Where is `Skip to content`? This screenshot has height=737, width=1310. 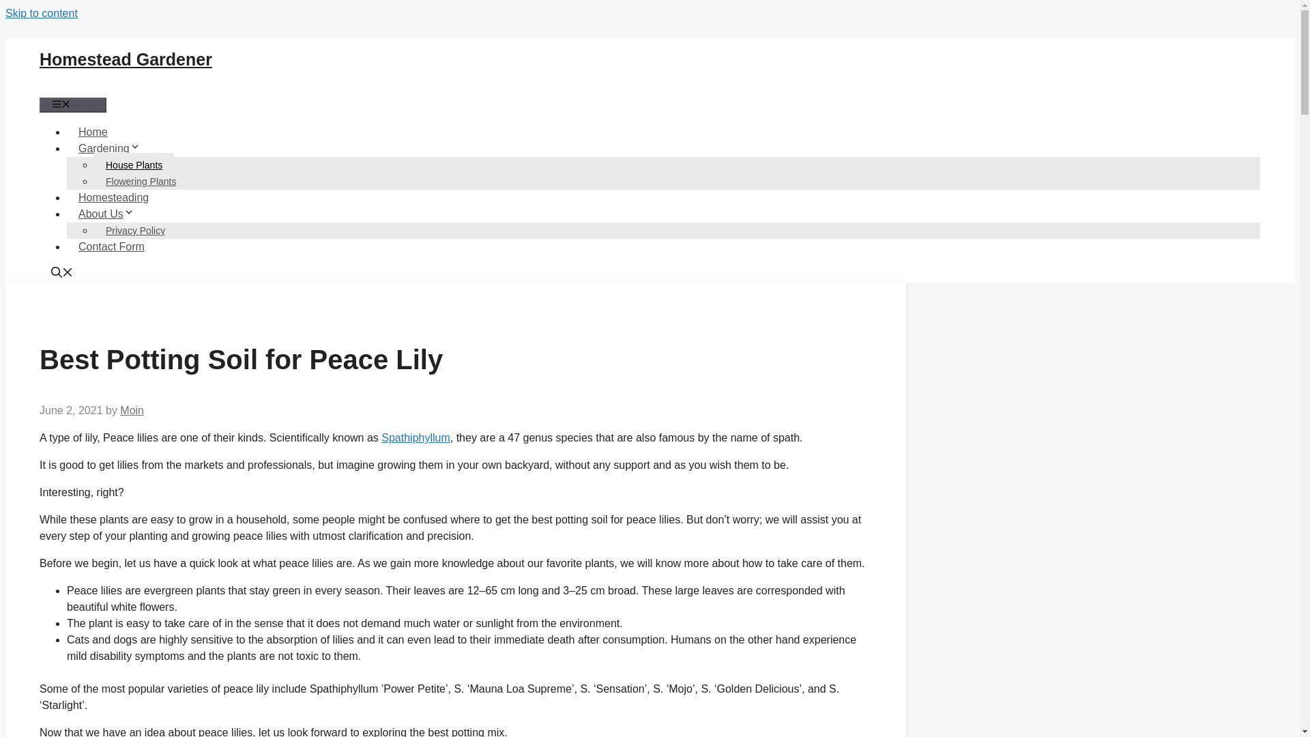
Skip to content is located at coordinates (41, 13).